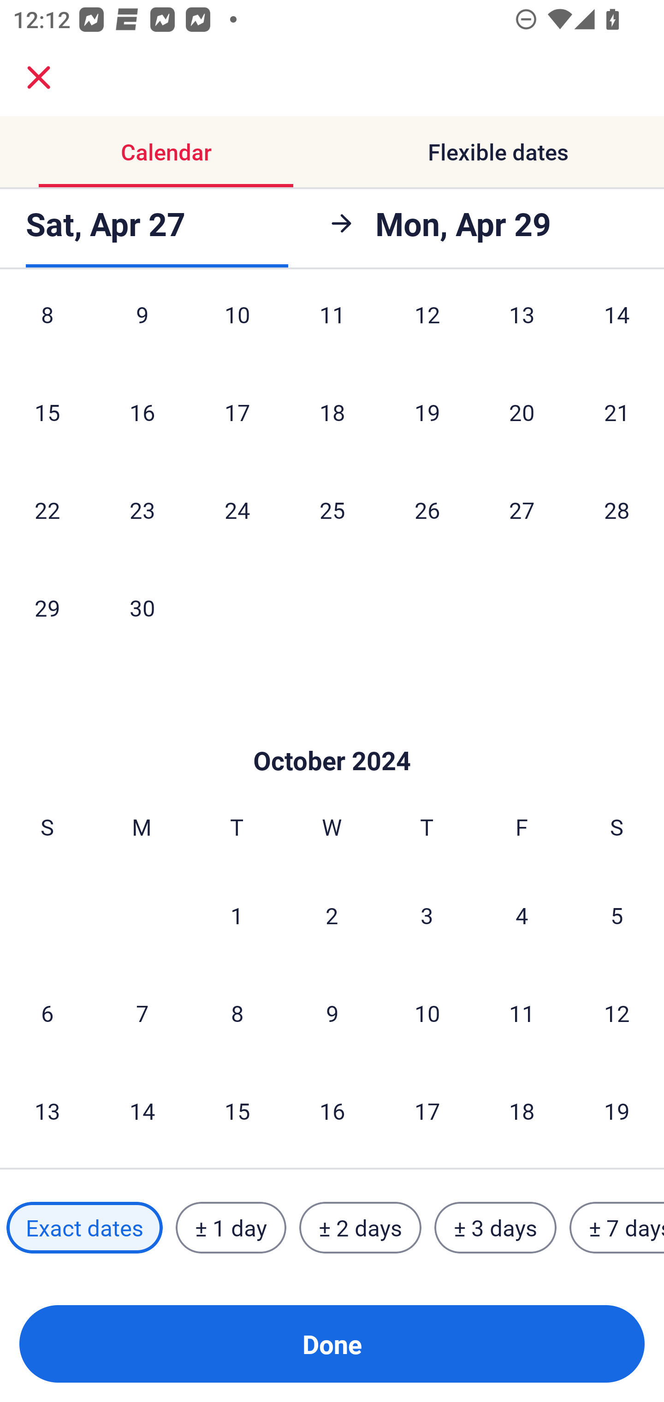 This screenshot has height=1402, width=664. What do you see at coordinates (498, 152) in the screenshot?
I see `Flexible dates` at bounding box center [498, 152].